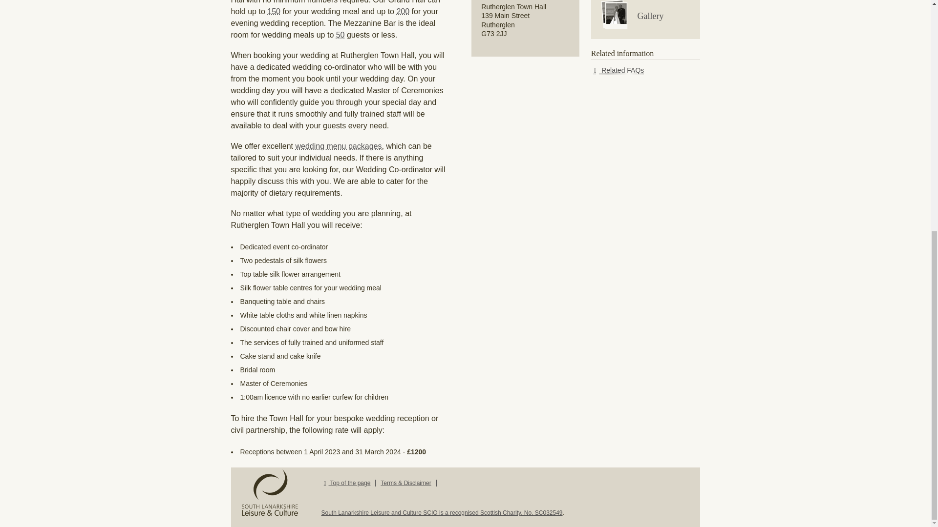  What do you see at coordinates (618, 70) in the screenshot?
I see `Related FAQs.` at bounding box center [618, 70].